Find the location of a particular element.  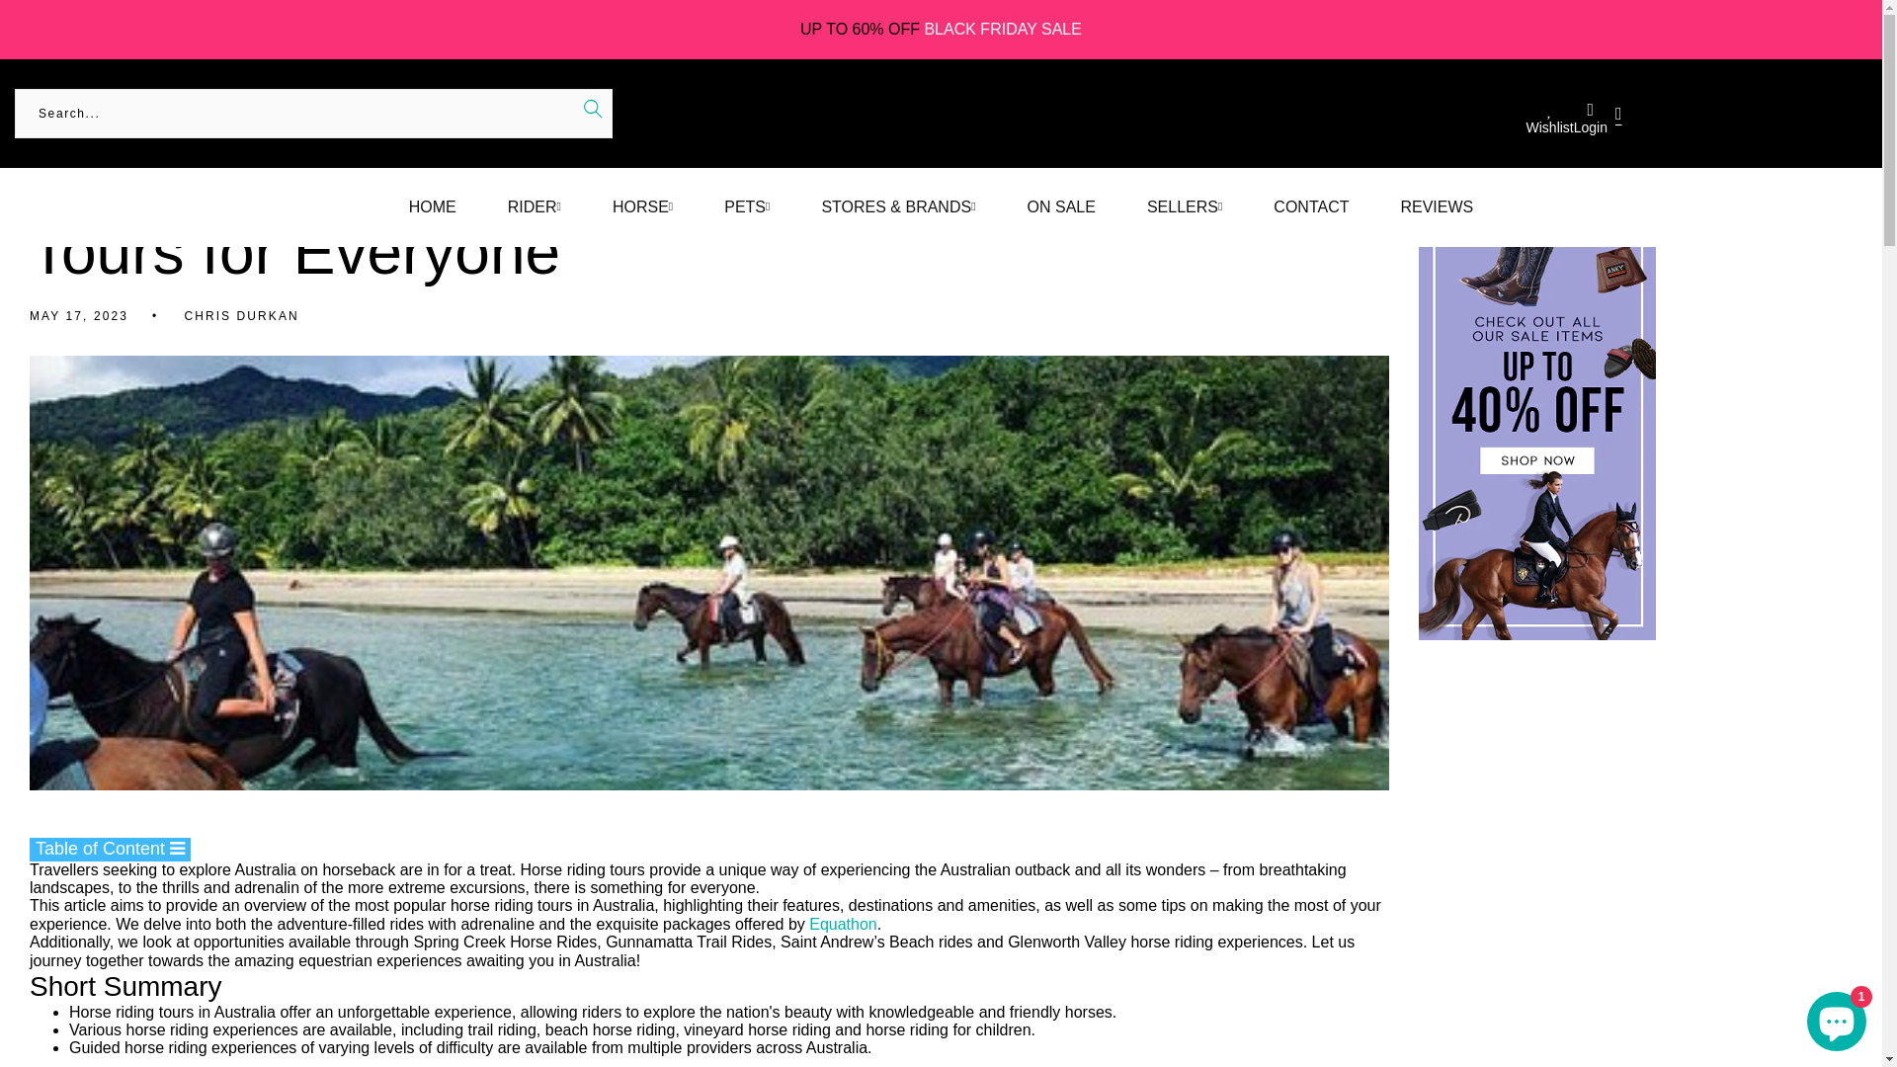

THE EQUESTRIAN NEWS & PRODUCT REVIEWS is located at coordinates (204, 30).